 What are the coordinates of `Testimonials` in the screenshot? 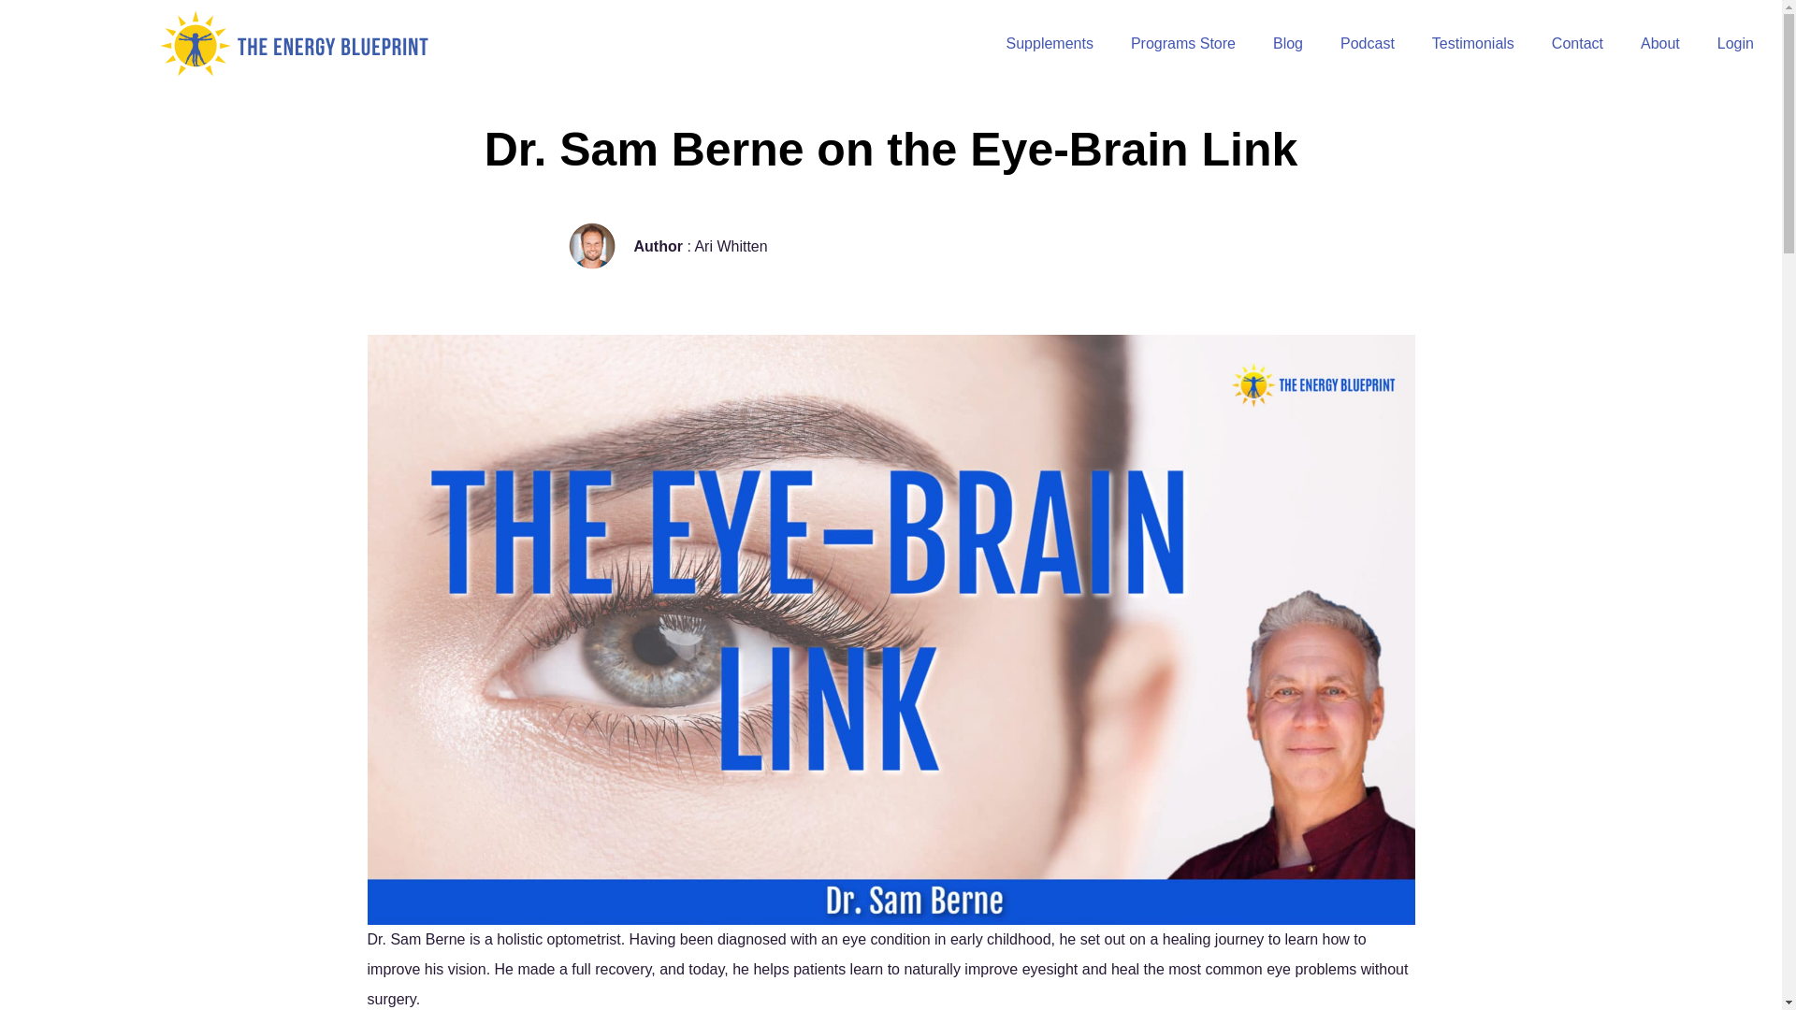 It's located at (1473, 43).